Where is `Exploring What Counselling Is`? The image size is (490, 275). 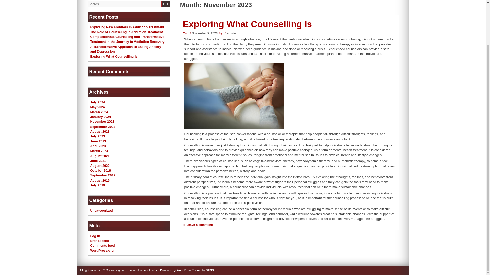
Exploring What Counselling Is is located at coordinates (114, 56).